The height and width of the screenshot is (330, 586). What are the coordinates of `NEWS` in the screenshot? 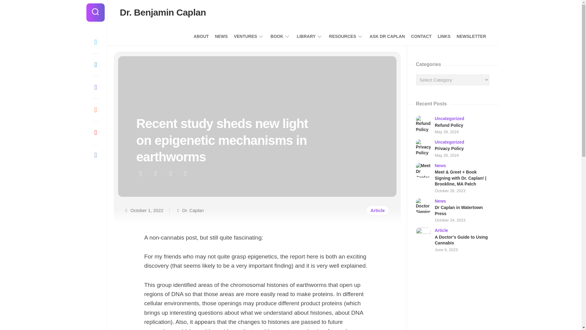 It's located at (221, 36).